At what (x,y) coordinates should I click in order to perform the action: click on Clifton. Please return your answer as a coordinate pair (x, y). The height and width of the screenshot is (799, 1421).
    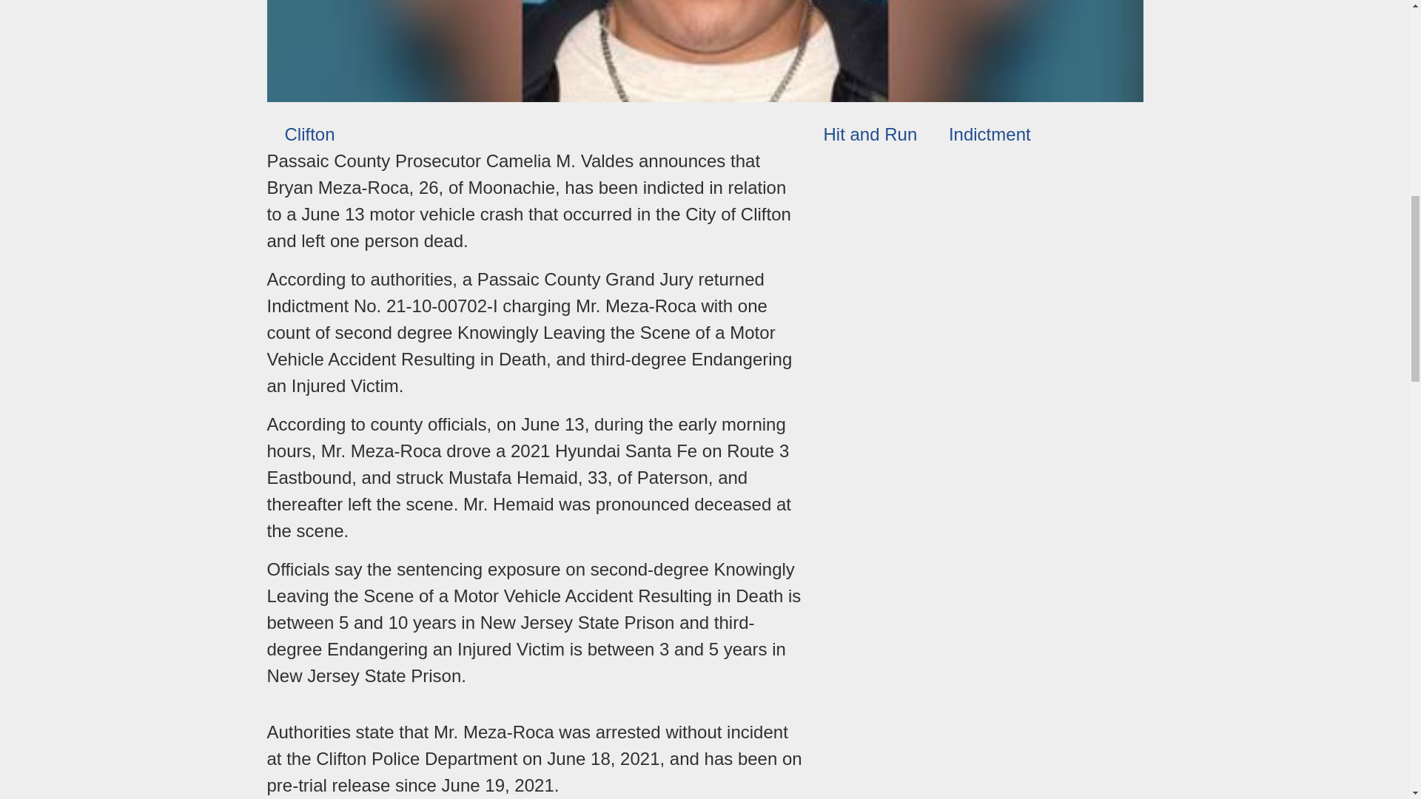
    Looking at the image, I should click on (300, 135).